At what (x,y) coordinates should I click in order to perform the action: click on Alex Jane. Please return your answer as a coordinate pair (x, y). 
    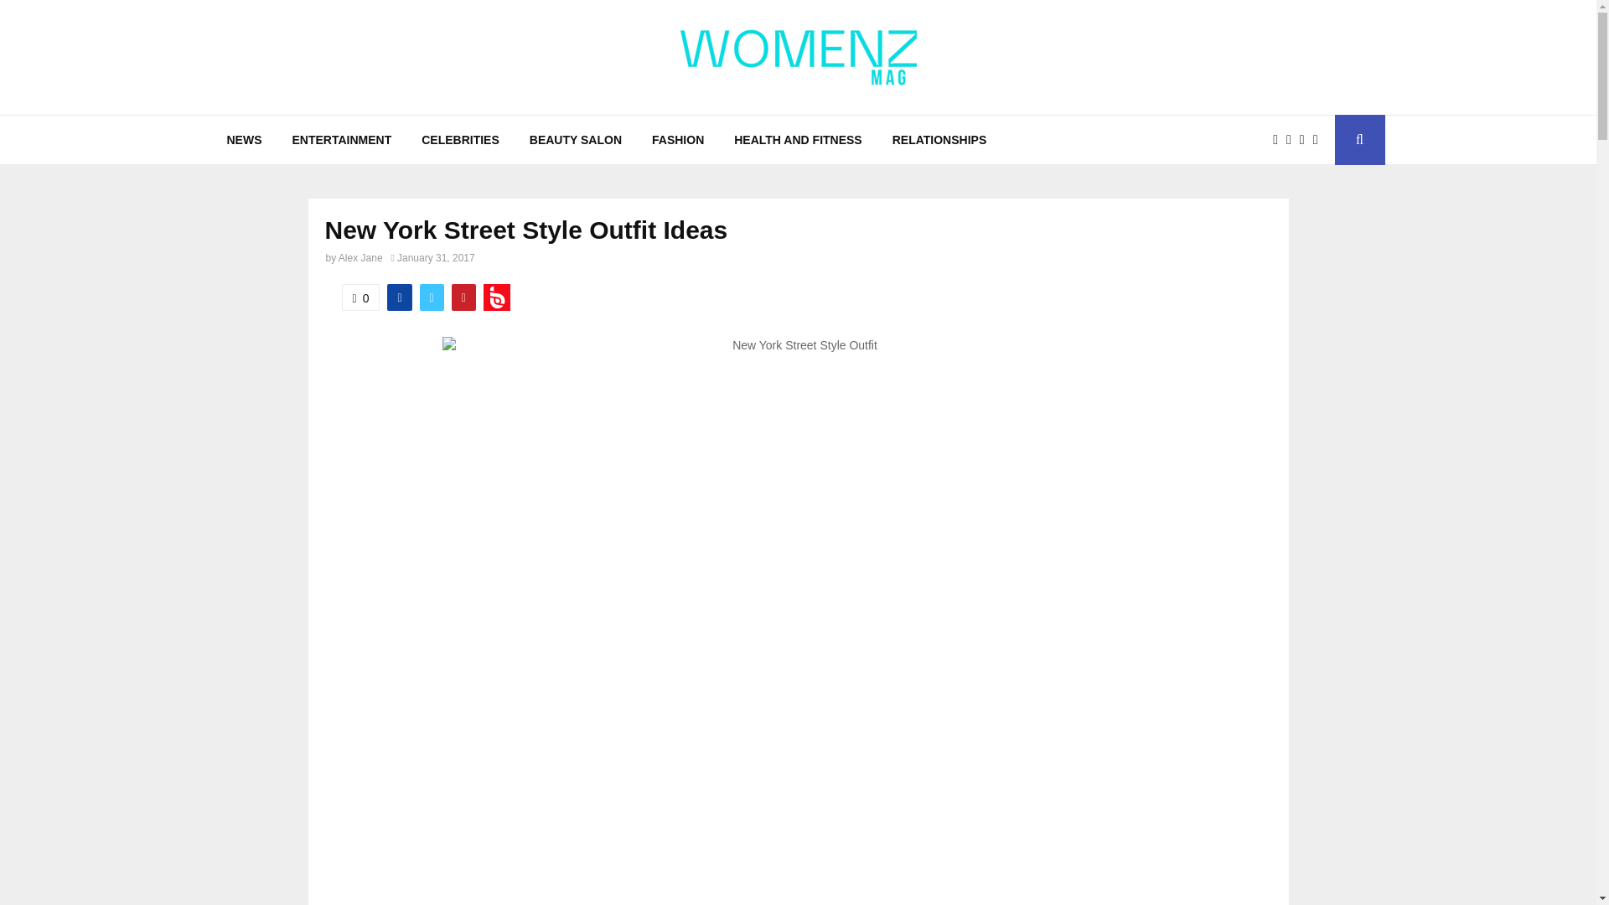
    Looking at the image, I should click on (360, 258).